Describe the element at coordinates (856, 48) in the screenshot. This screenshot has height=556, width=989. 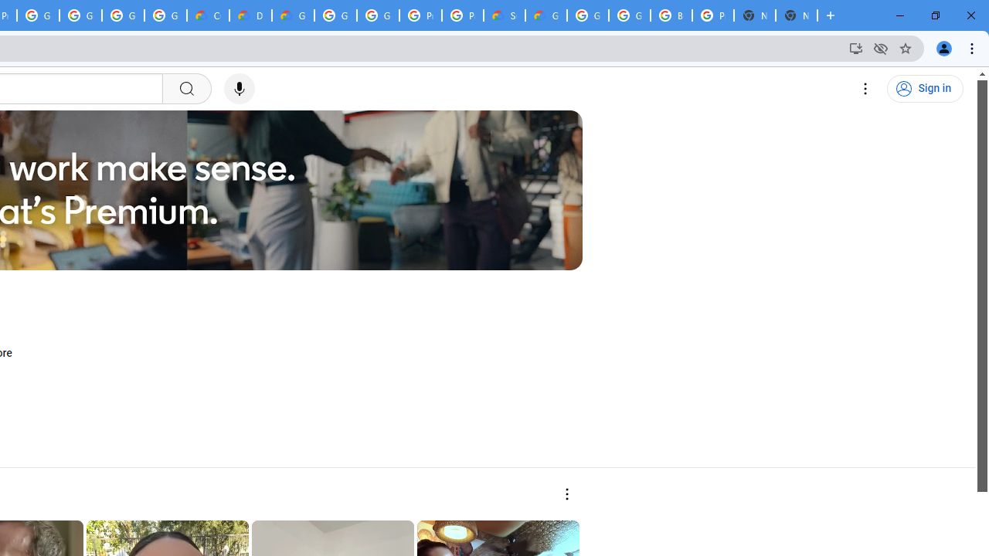
I see `Install YouTube` at that location.